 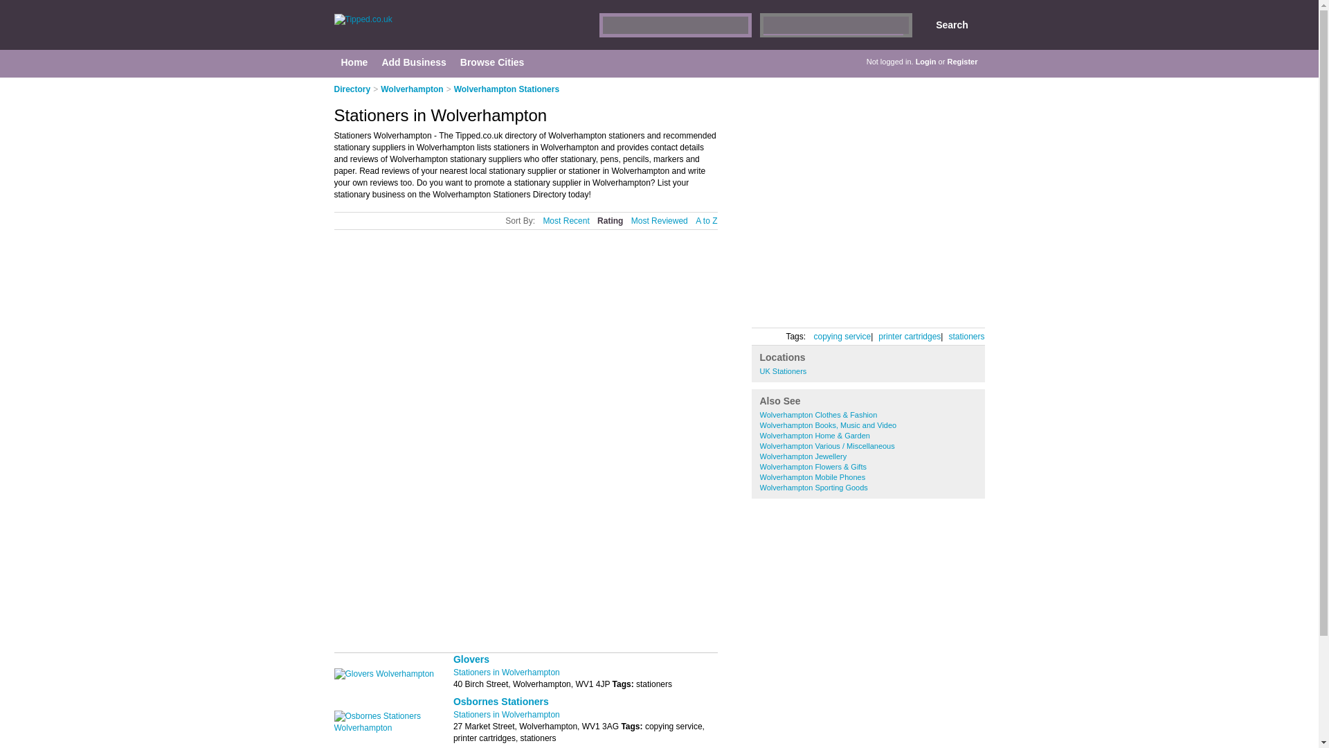 I want to click on Browse Cities, so click(x=492, y=62).